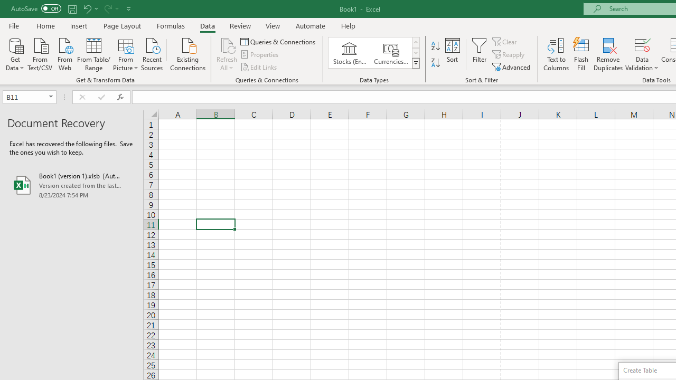 The width and height of the screenshot is (676, 380). Describe the element at coordinates (415, 63) in the screenshot. I see `Data Types` at that location.